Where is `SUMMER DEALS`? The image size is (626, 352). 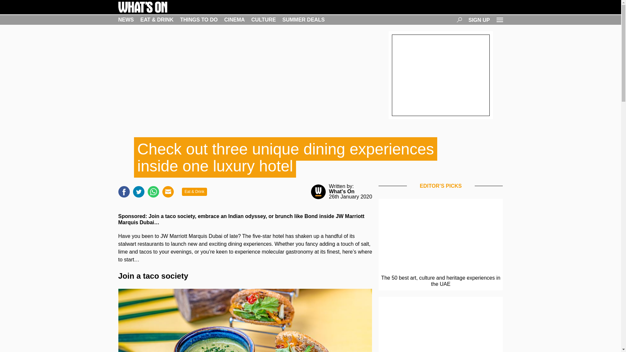 SUMMER DEALS is located at coordinates (303, 20).